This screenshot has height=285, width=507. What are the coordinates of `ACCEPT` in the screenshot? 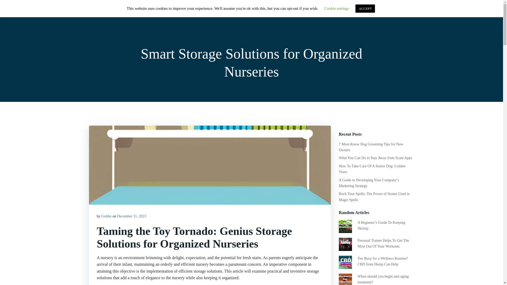 It's located at (365, 8).